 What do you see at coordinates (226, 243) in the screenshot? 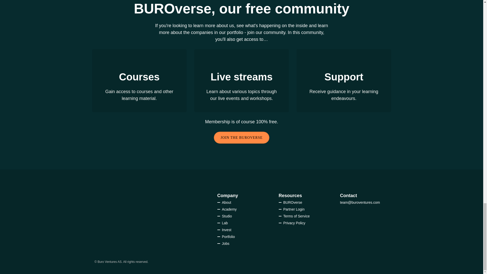
I see `Jobs` at bounding box center [226, 243].